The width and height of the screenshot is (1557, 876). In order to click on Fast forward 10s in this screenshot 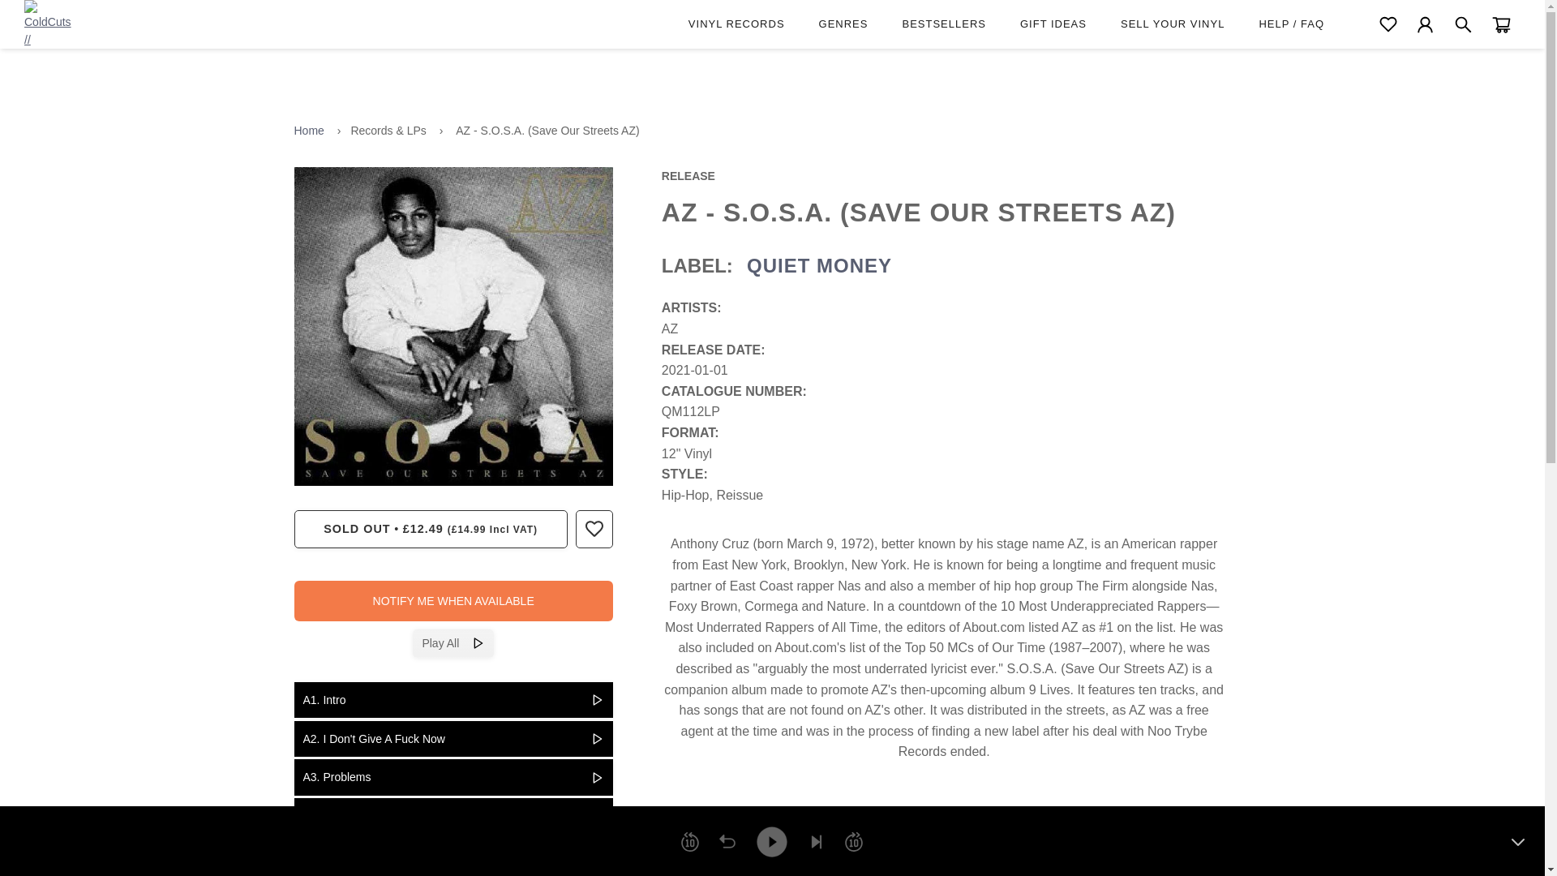, I will do `click(853, 842)`.